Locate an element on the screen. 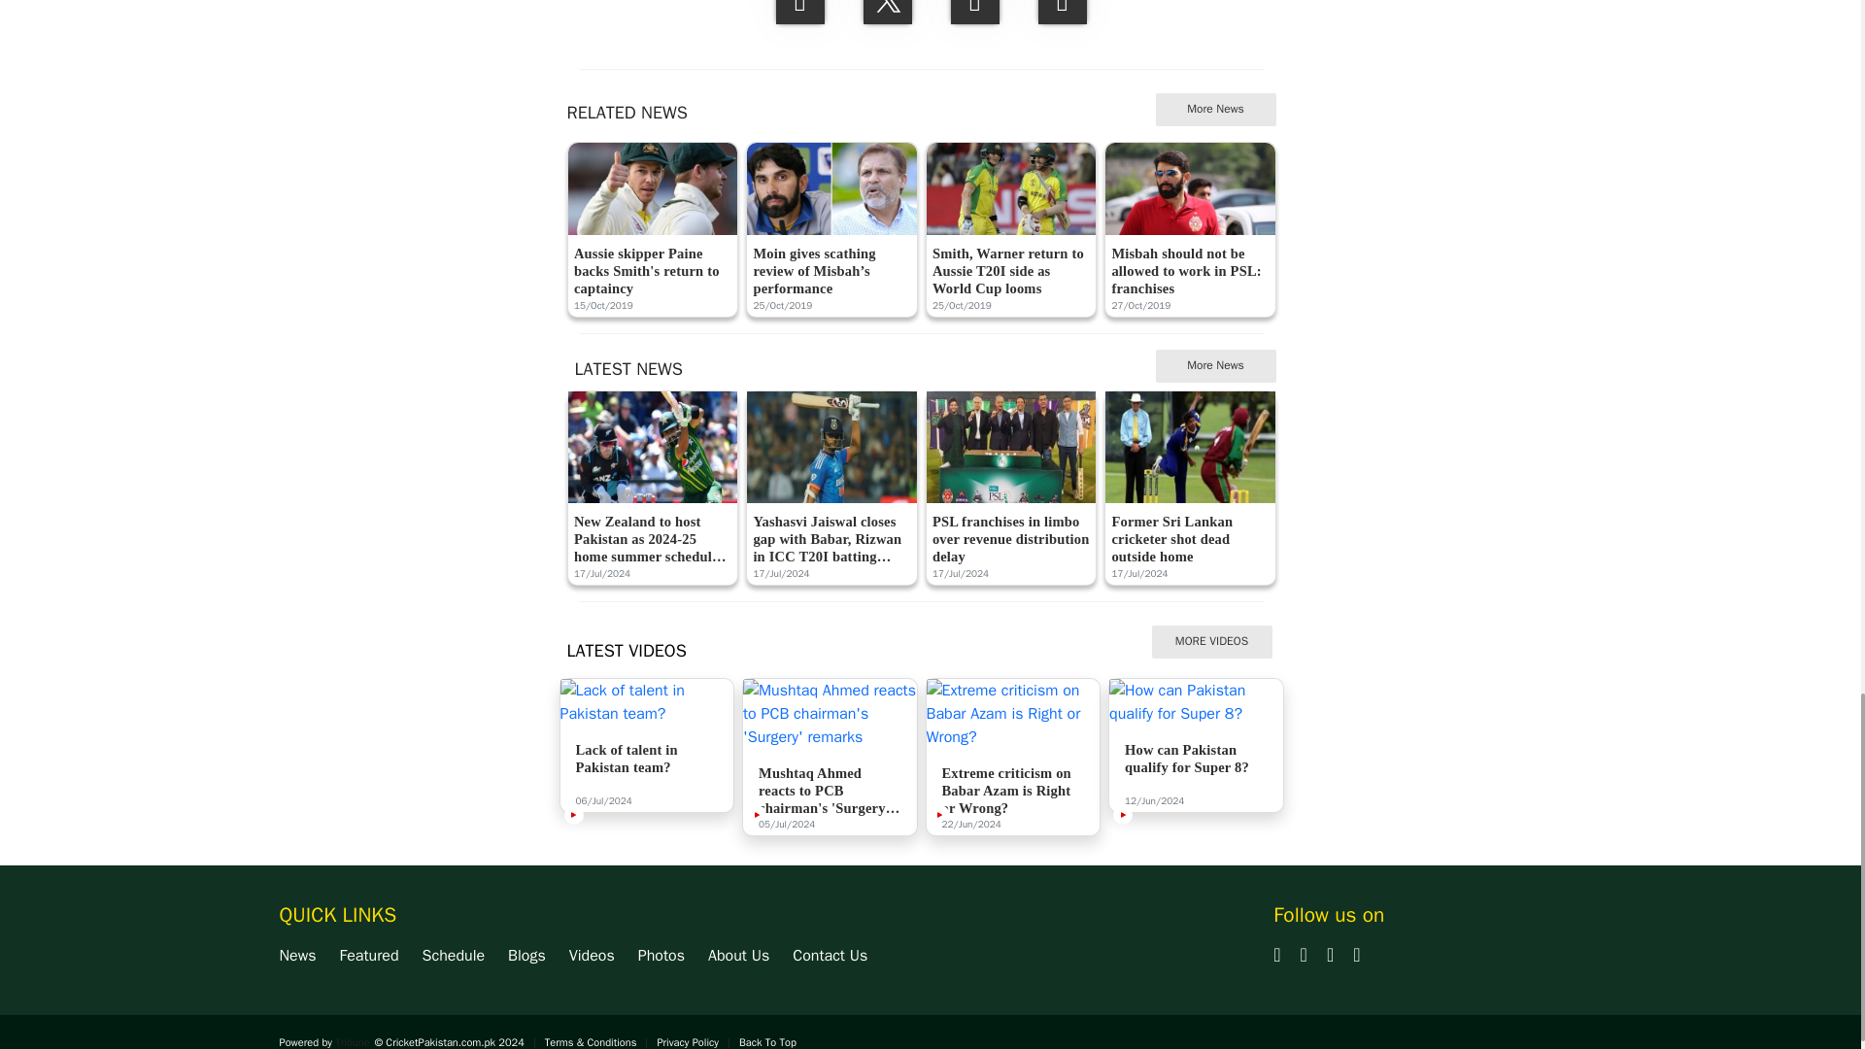  Back To Top is located at coordinates (767, 1041).